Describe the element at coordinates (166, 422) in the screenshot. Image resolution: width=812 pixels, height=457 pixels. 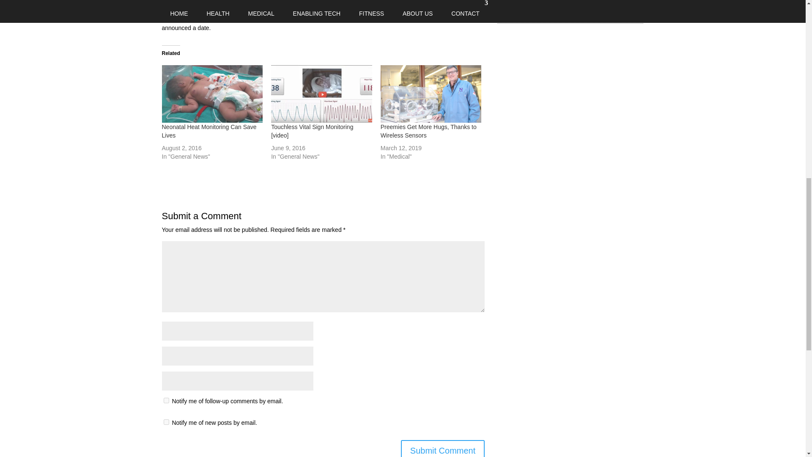
I see `subscribe` at that location.